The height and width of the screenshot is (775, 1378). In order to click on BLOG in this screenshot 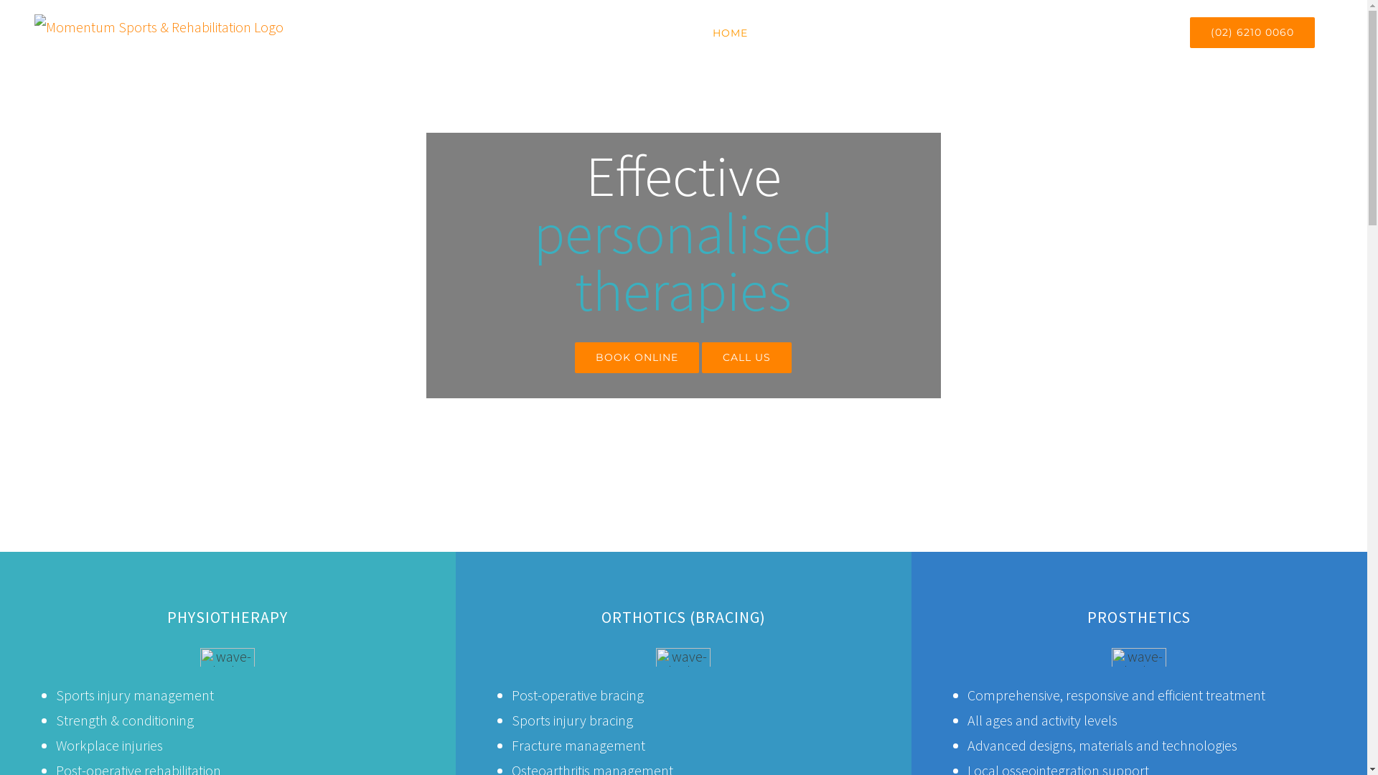, I will do `click(1017, 33)`.